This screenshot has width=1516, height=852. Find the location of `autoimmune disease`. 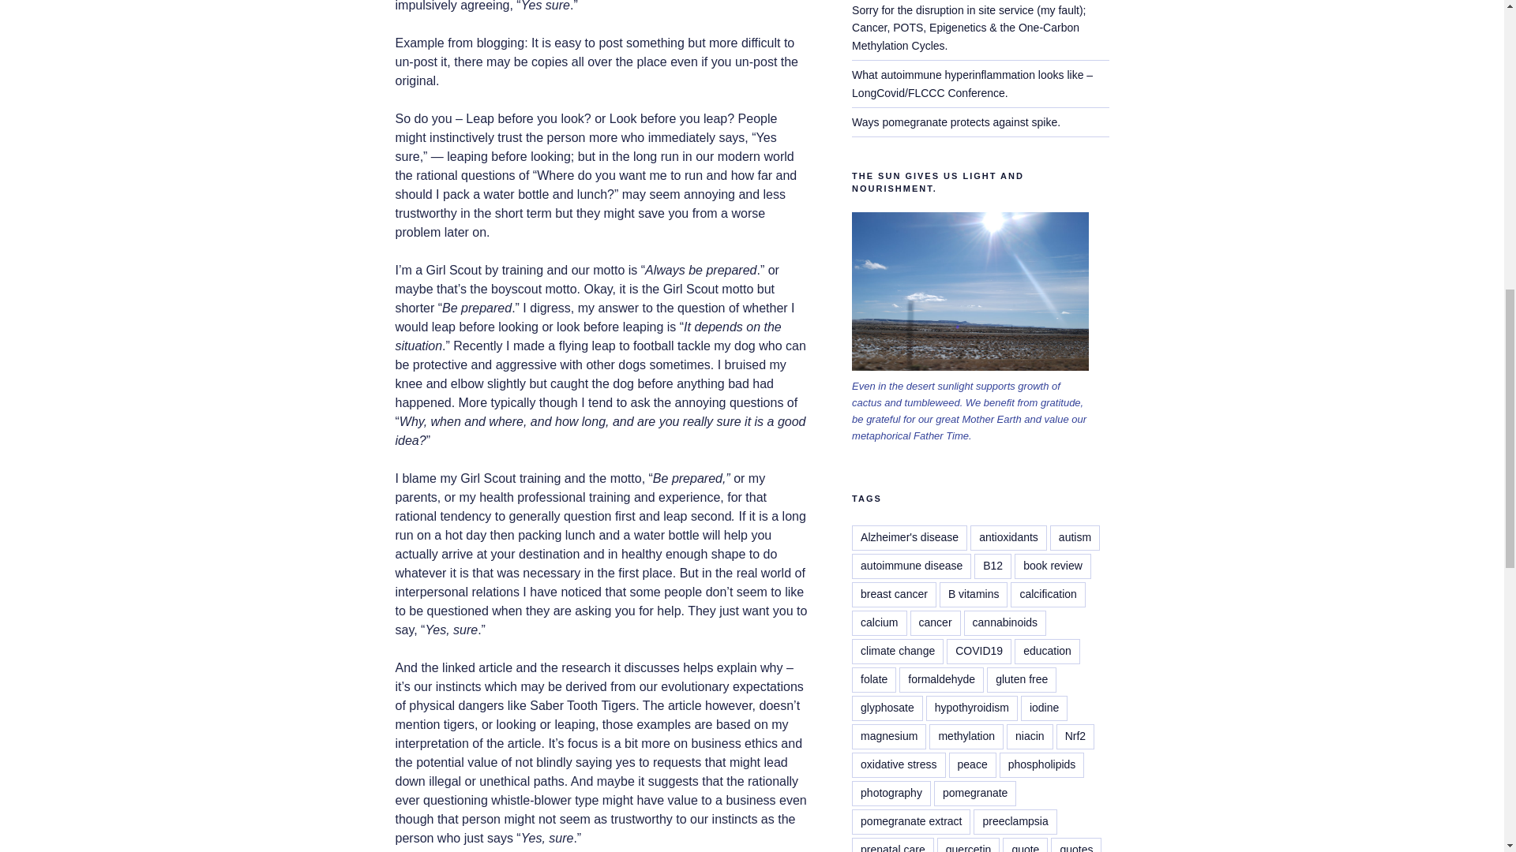

autoimmune disease is located at coordinates (911, 566).